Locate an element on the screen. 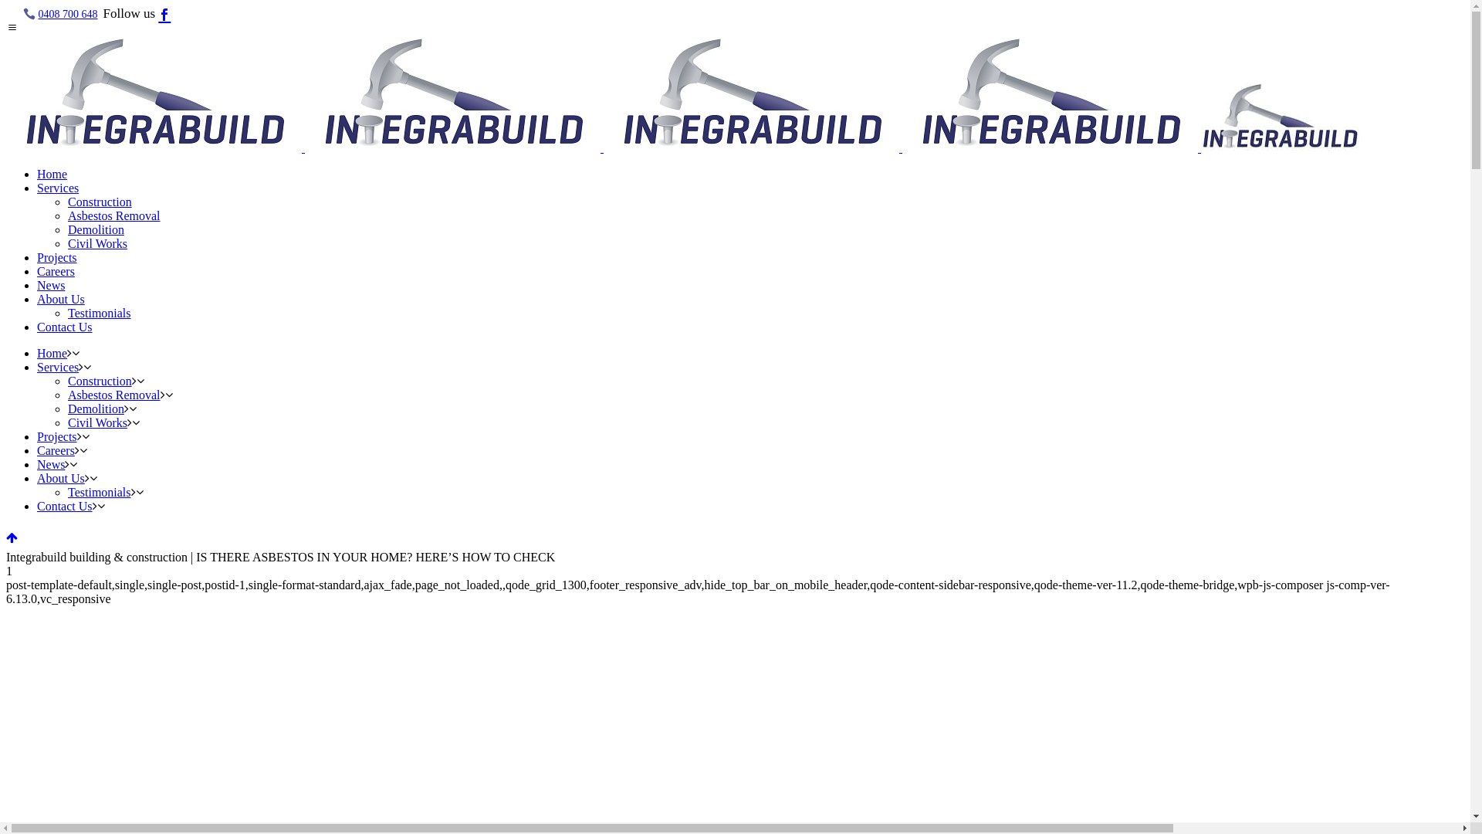  0408 700 648 is located at coordinates (68, 14).